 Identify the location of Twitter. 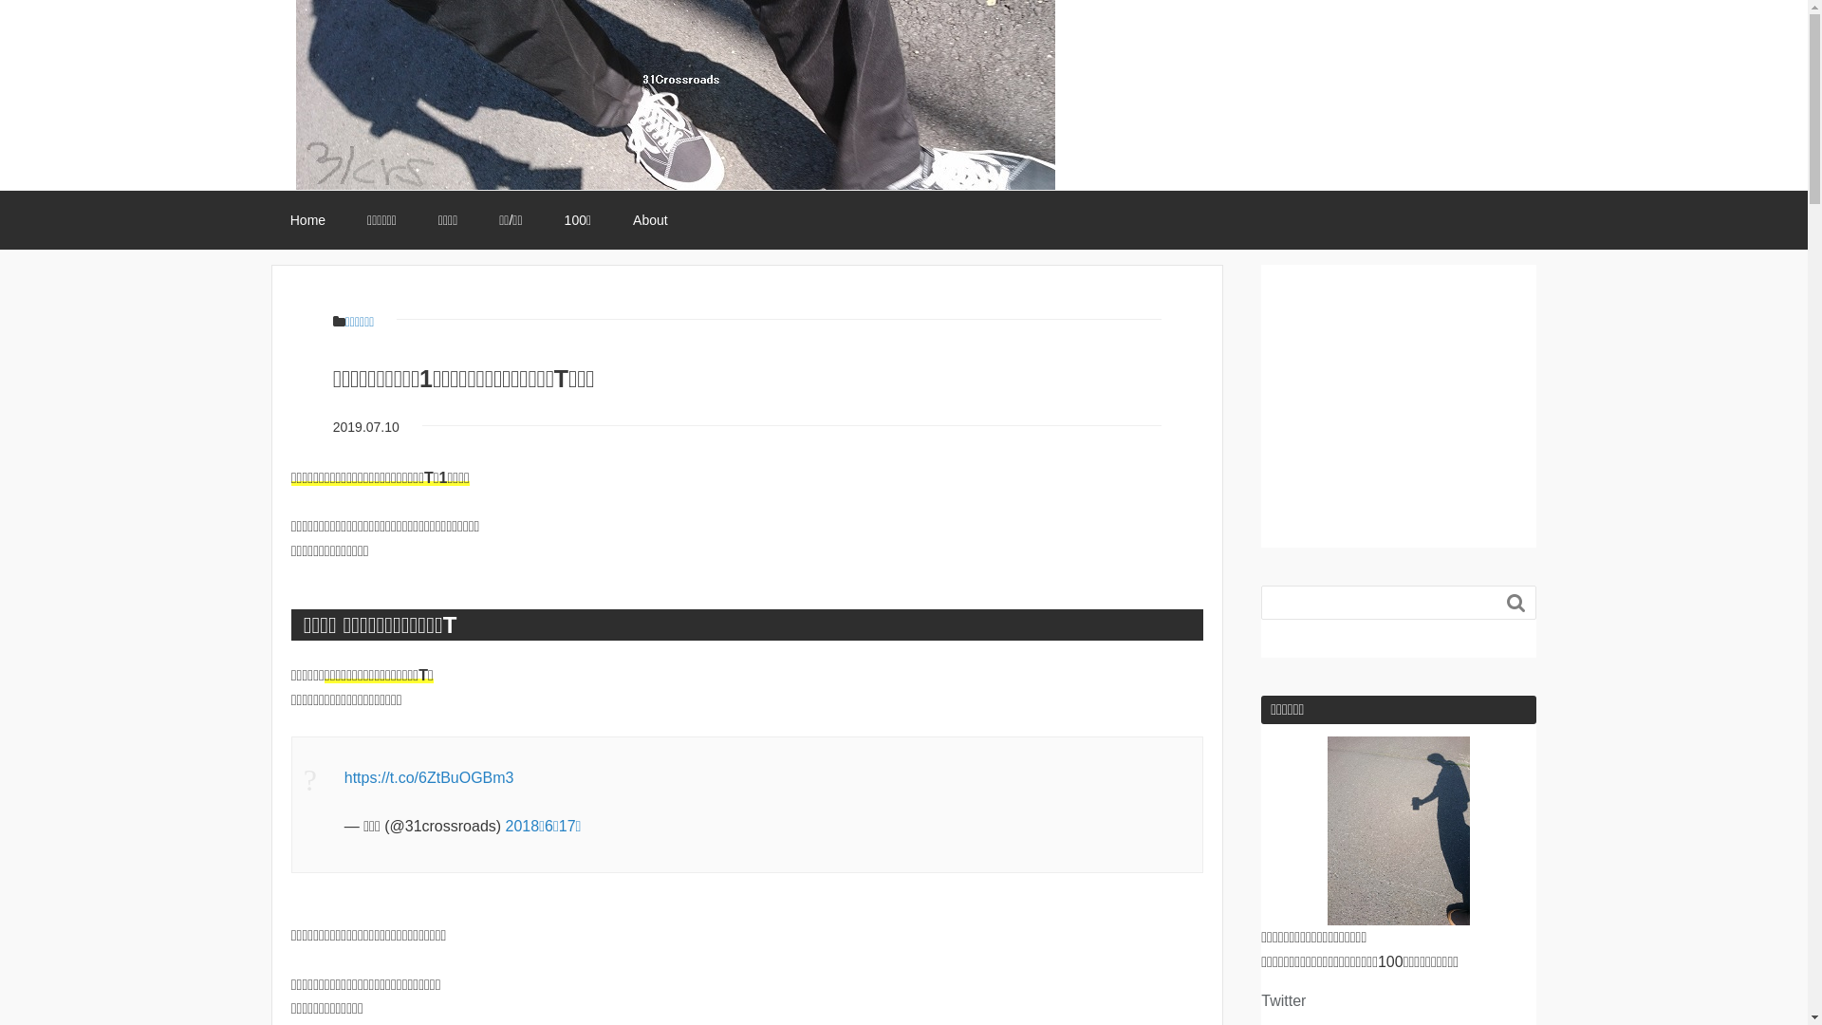
(1283, 1000).